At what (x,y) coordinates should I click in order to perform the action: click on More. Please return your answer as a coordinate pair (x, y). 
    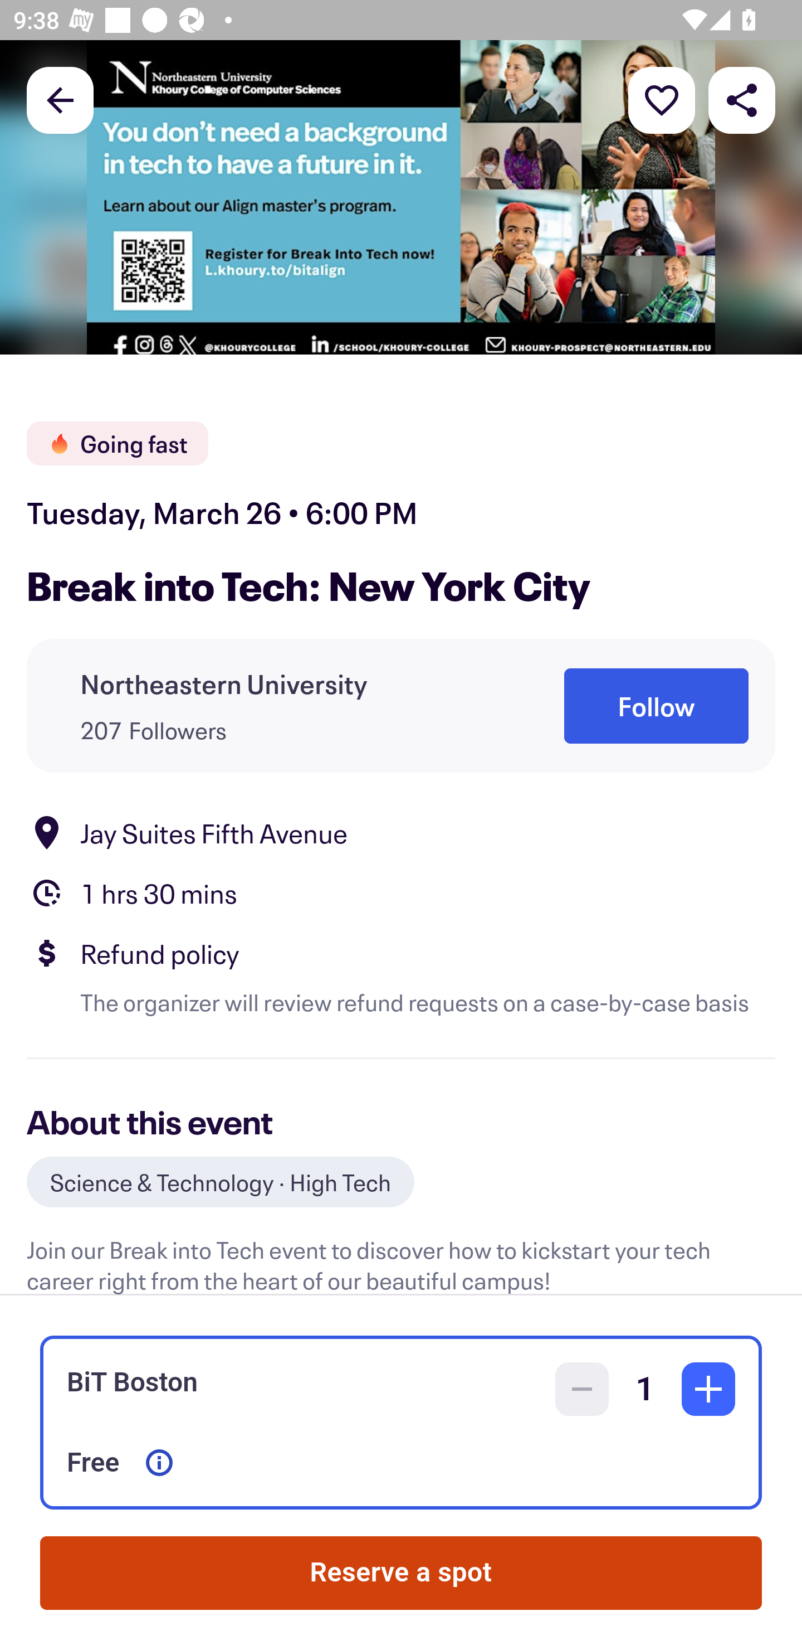
    Looking at the image, I should click on (662, 99).